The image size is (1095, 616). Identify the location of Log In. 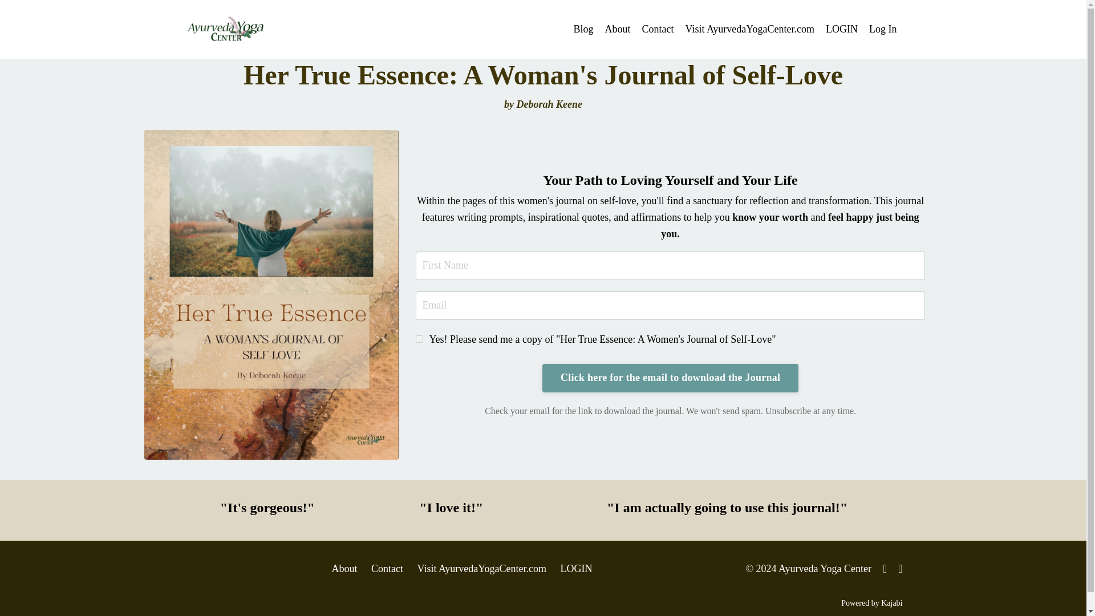
(883, 29).